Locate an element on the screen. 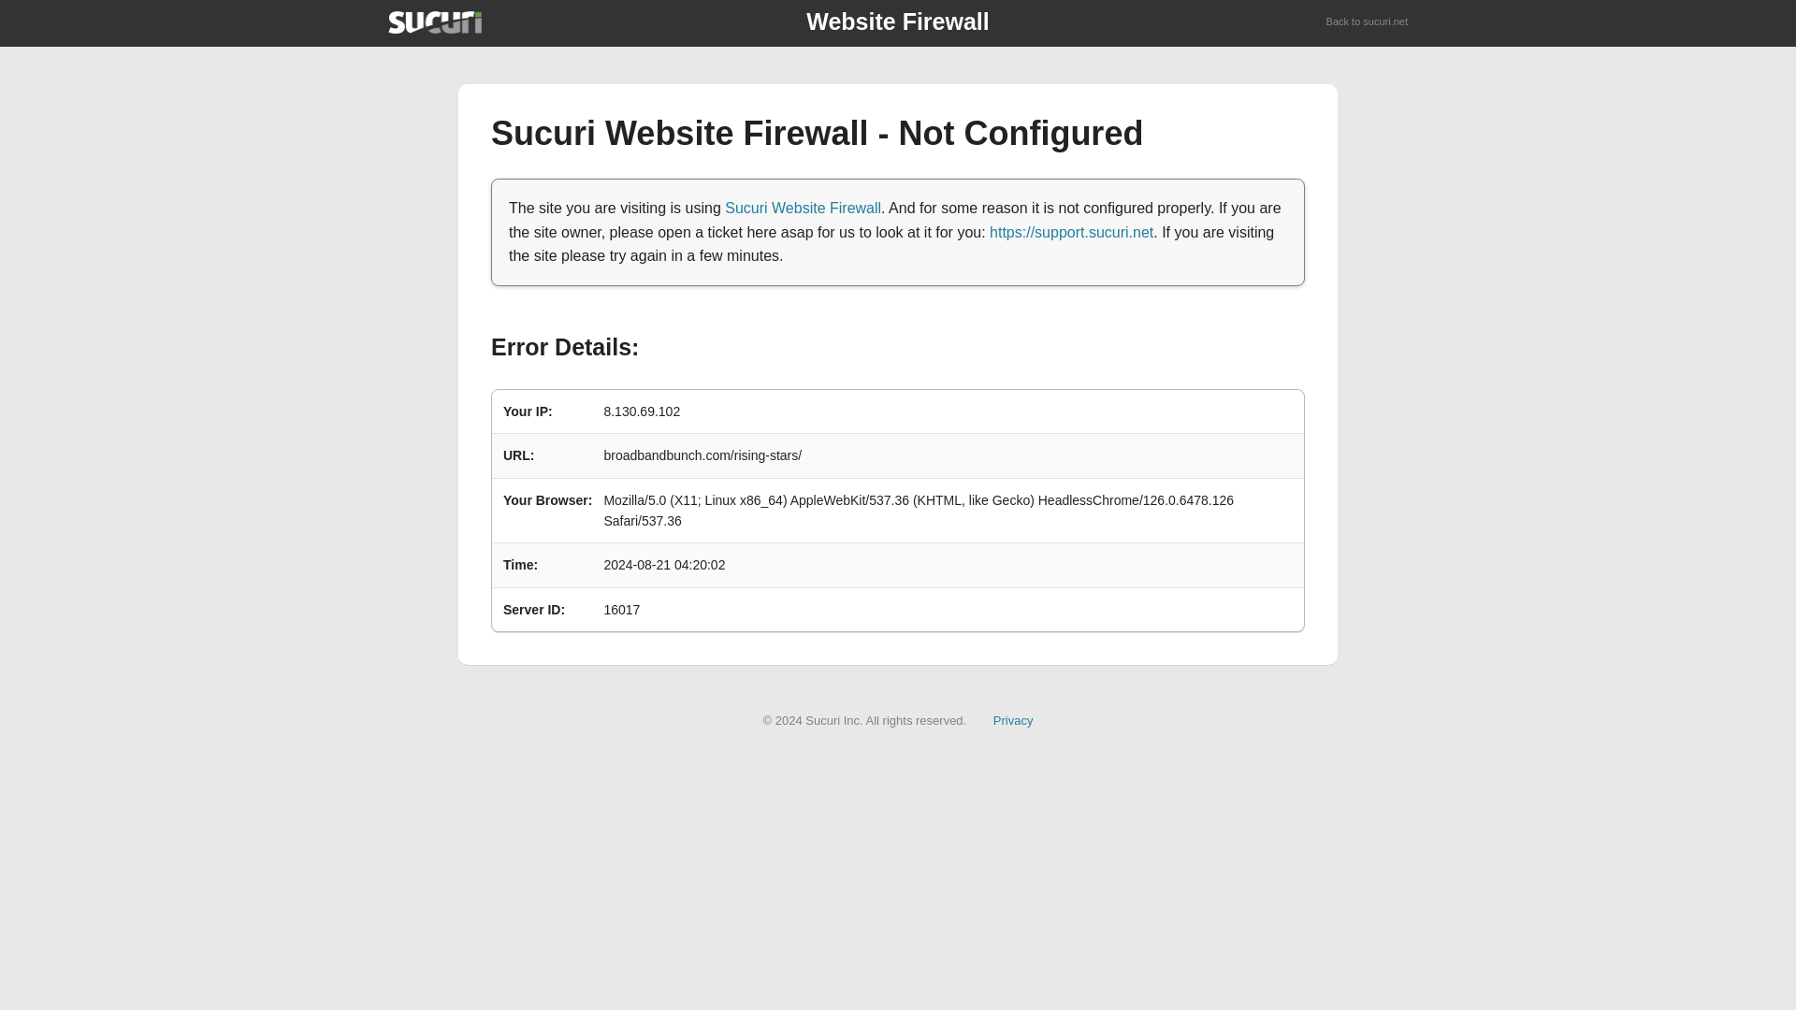 This screenshot has height=1010, width=1796. Back to sucuri.net is located at coordinates (1368, 22).